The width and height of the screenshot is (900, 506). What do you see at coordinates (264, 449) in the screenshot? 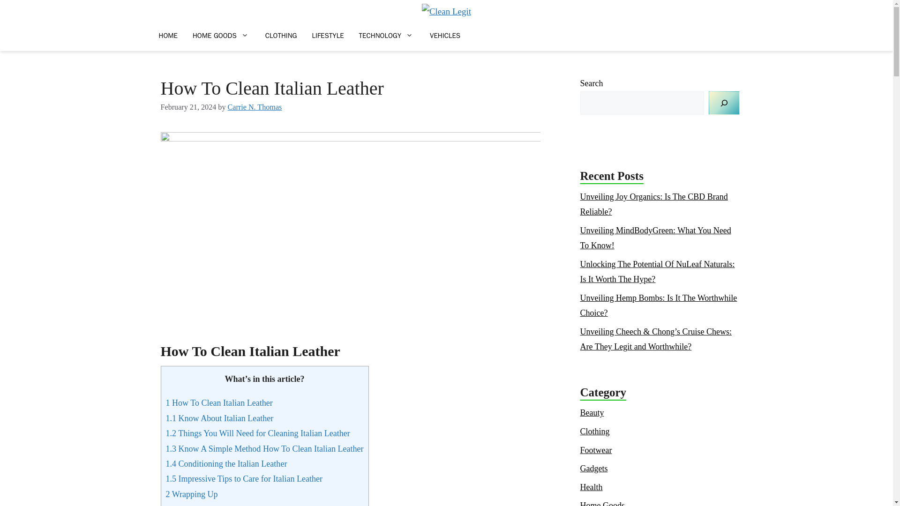
I see `1.3 Know A Simple Method How To Clean Italian Leather` at bounding box center [264, 449].